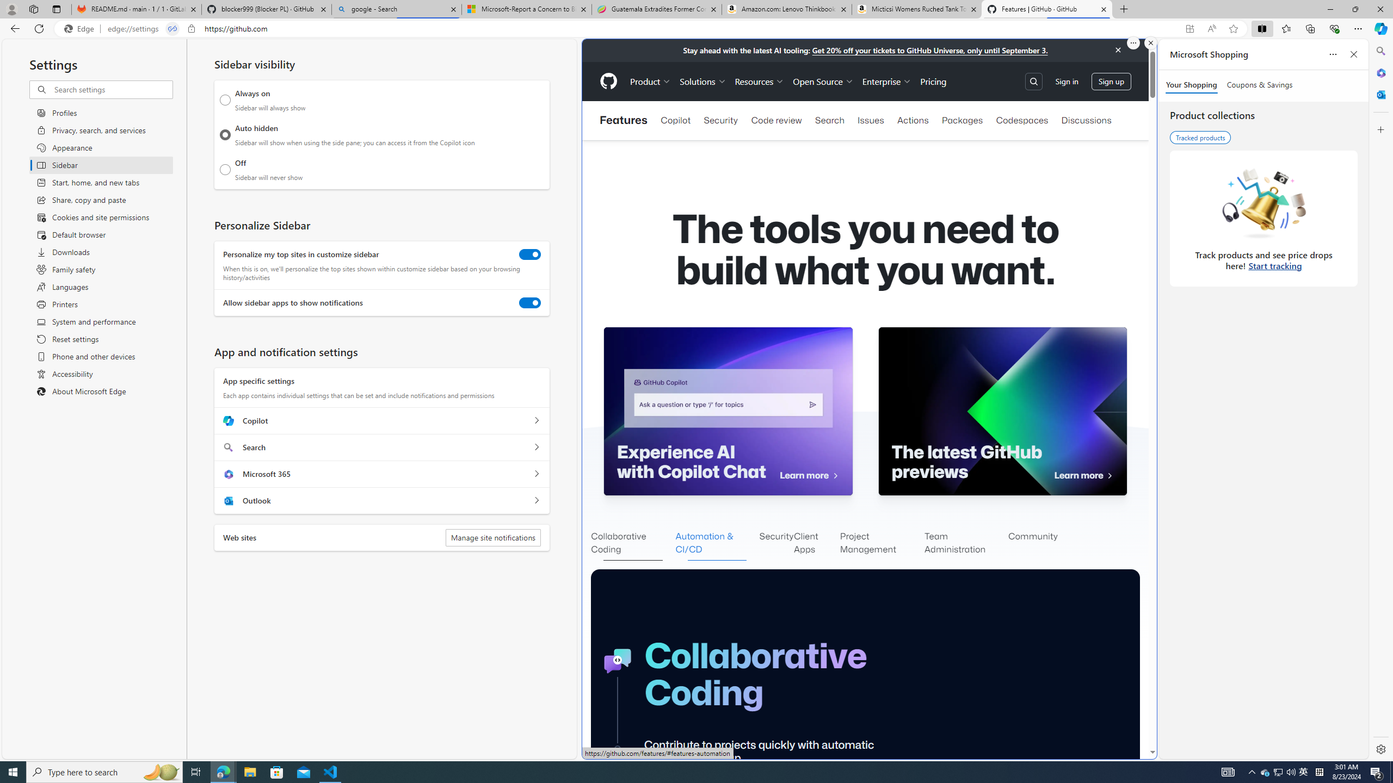 The height and width of the screenshot is (783, 1393). I want to click on Automation & CI/CD, so click(717, 544).